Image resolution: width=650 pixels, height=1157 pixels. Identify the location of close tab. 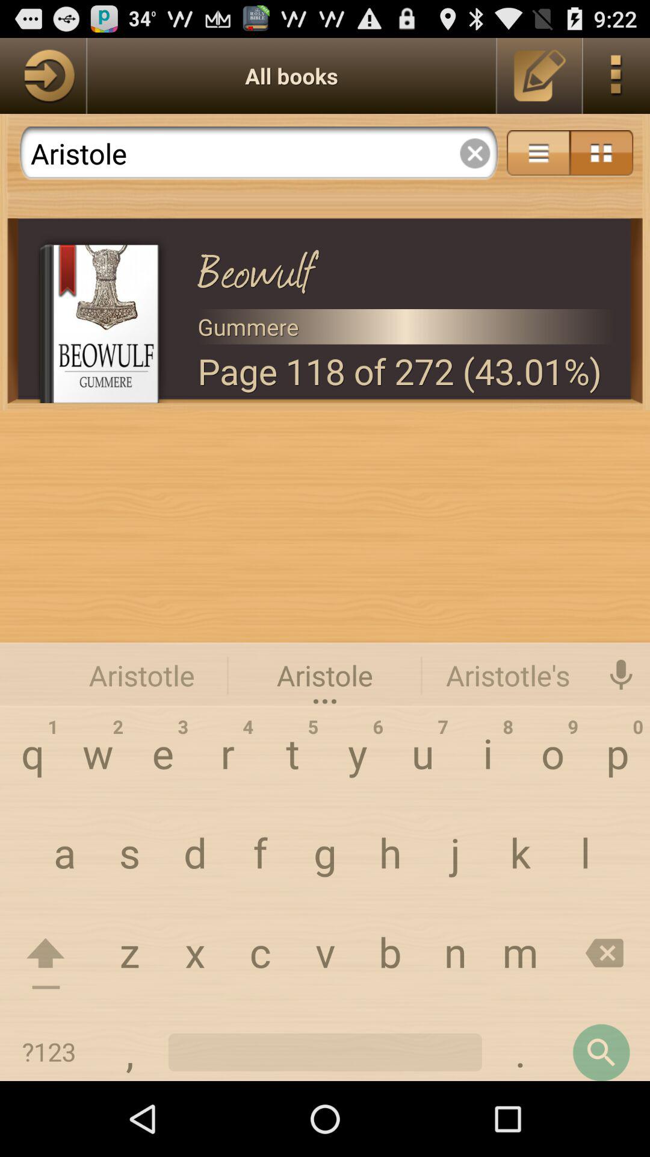
(475, 153).